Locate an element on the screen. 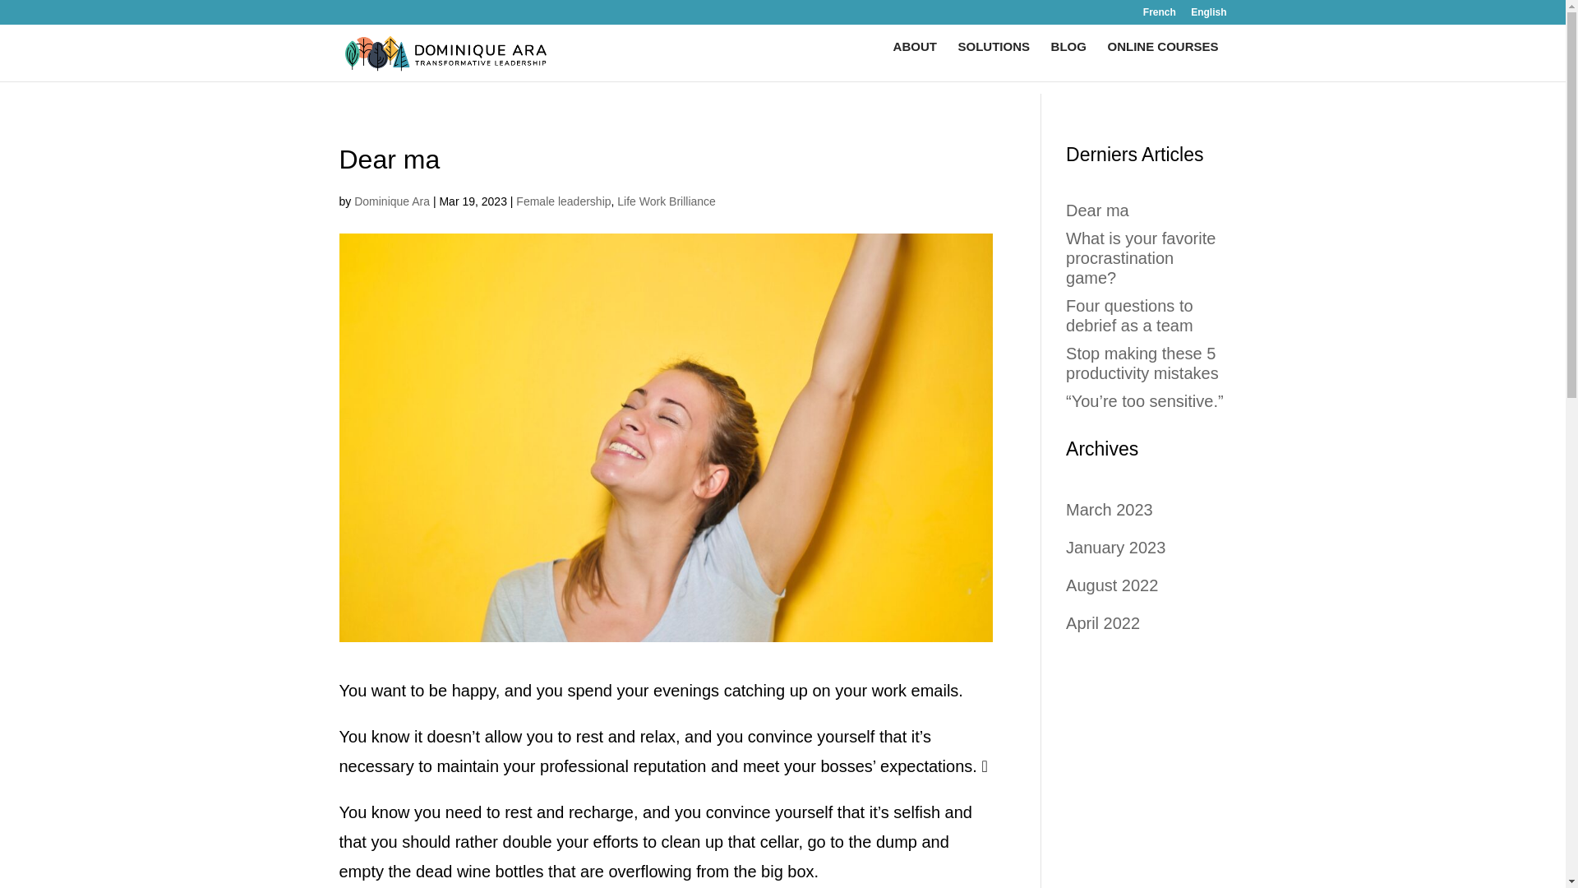  ABOUT is located at coordinates (915, 61).